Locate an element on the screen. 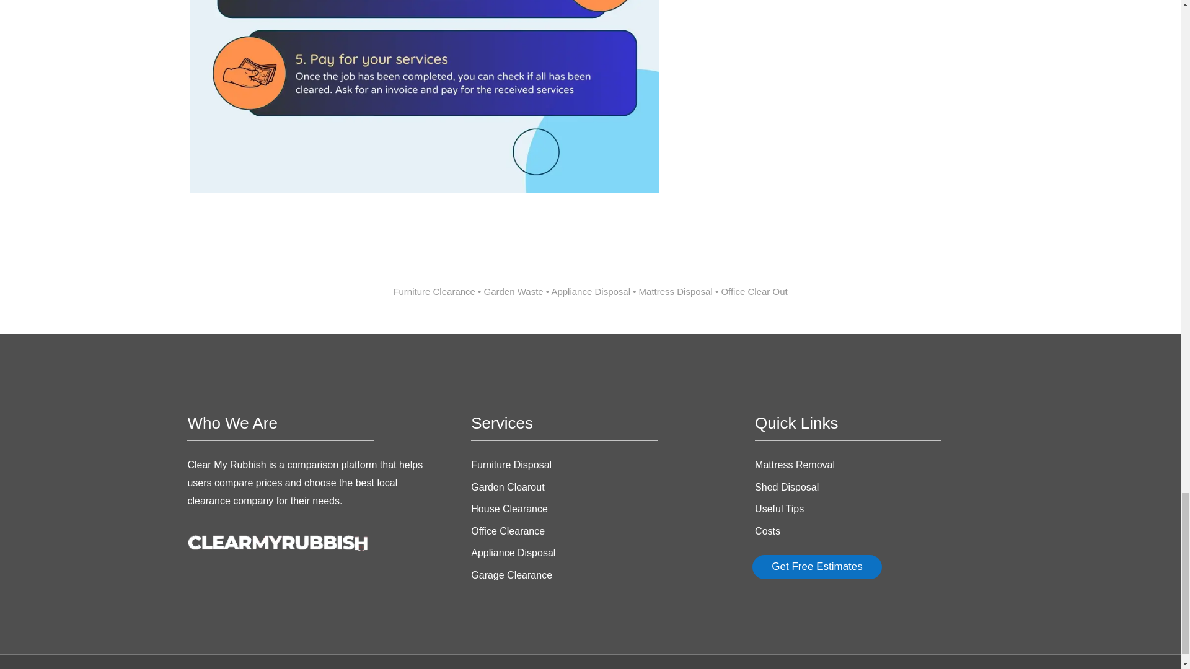 The image size is (1190, 669). Furniture Clearance is located at coordinates (434, 291).